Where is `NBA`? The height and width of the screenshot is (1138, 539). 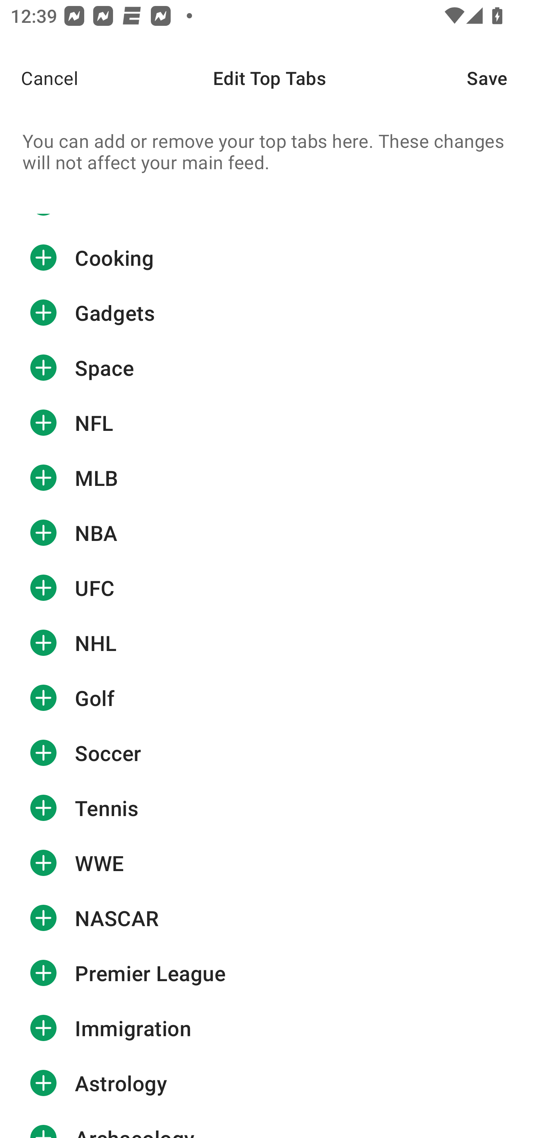 NBA is located at coordinates (269, 532).